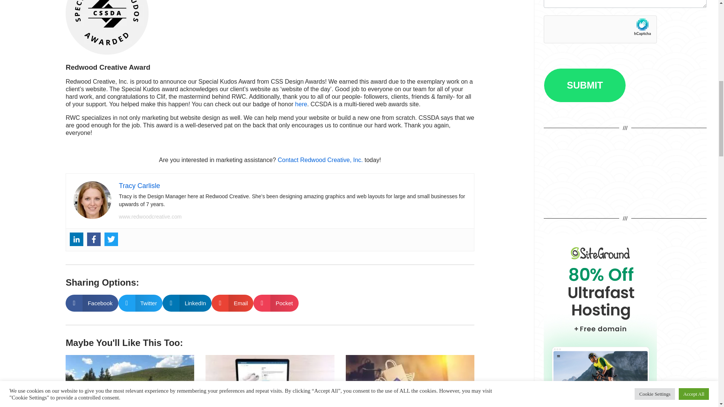 Image resolution: width=724 pixels, height=407 pixels. What do you see at coordinates (76, 239) in the screenshot?
I see `Linkedin` at bounding box center [76, 239].